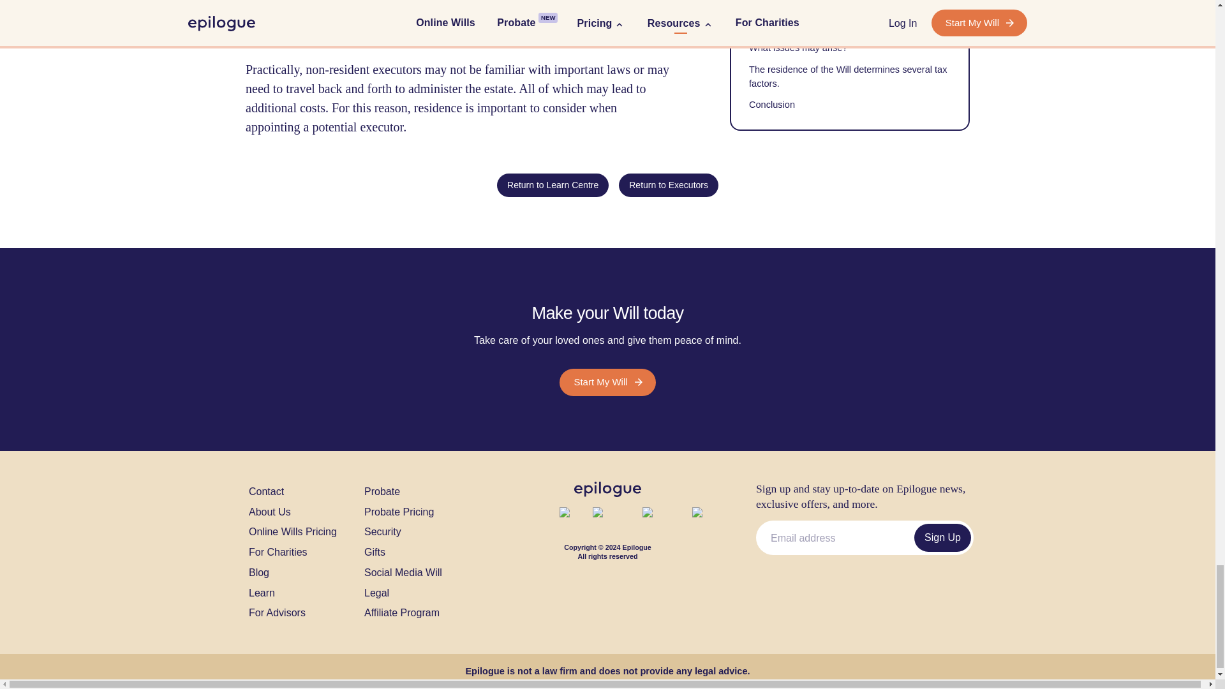 The image size is (1225, 689). Describe the element at coordinates (382, 491) in the screenshot. I see `Probate` at that location.